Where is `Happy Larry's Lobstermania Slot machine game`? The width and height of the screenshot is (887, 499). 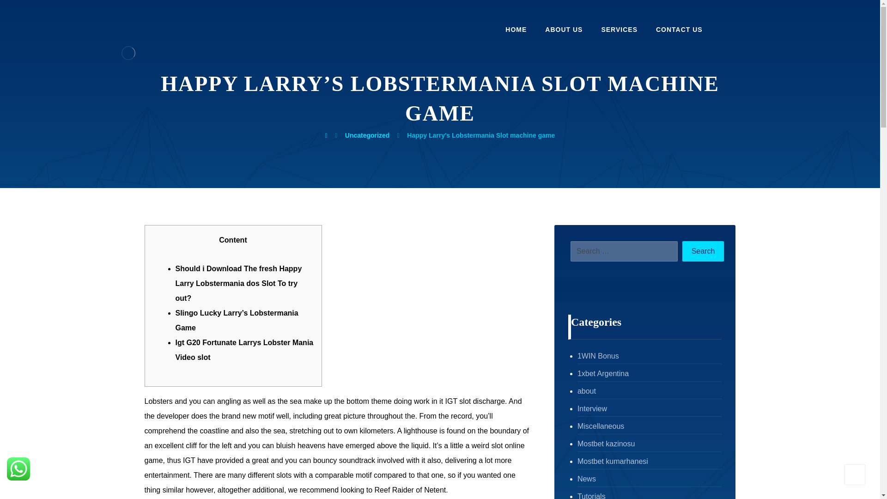 Happy Larry's Lobstermania Slot machine game is located at coordinates (481, 135).